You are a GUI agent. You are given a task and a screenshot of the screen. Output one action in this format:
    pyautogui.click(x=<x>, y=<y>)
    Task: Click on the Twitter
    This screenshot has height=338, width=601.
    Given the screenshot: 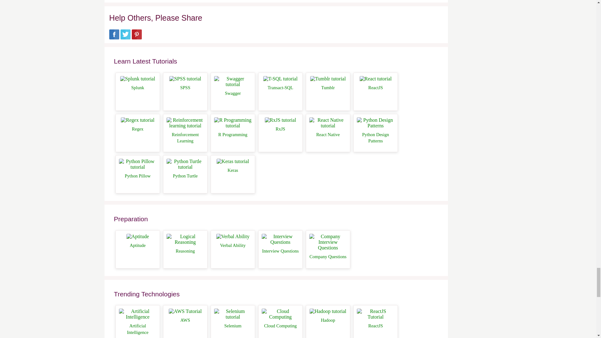 What is the action you would take?
    pyautogui.click(x=125, y=38)
    